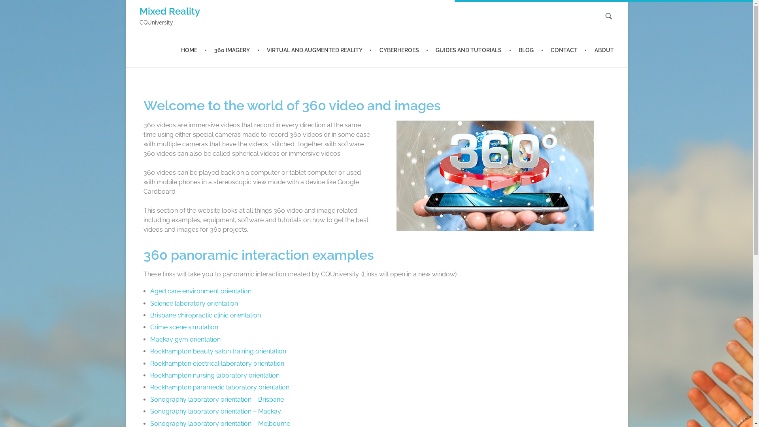 This screenshot has height=427, width=759. What do you see at coordinates (215, 376) in the screenshot?
I see `Rockhampton nursing laboratory orientation` at bounding box center [215, 376].